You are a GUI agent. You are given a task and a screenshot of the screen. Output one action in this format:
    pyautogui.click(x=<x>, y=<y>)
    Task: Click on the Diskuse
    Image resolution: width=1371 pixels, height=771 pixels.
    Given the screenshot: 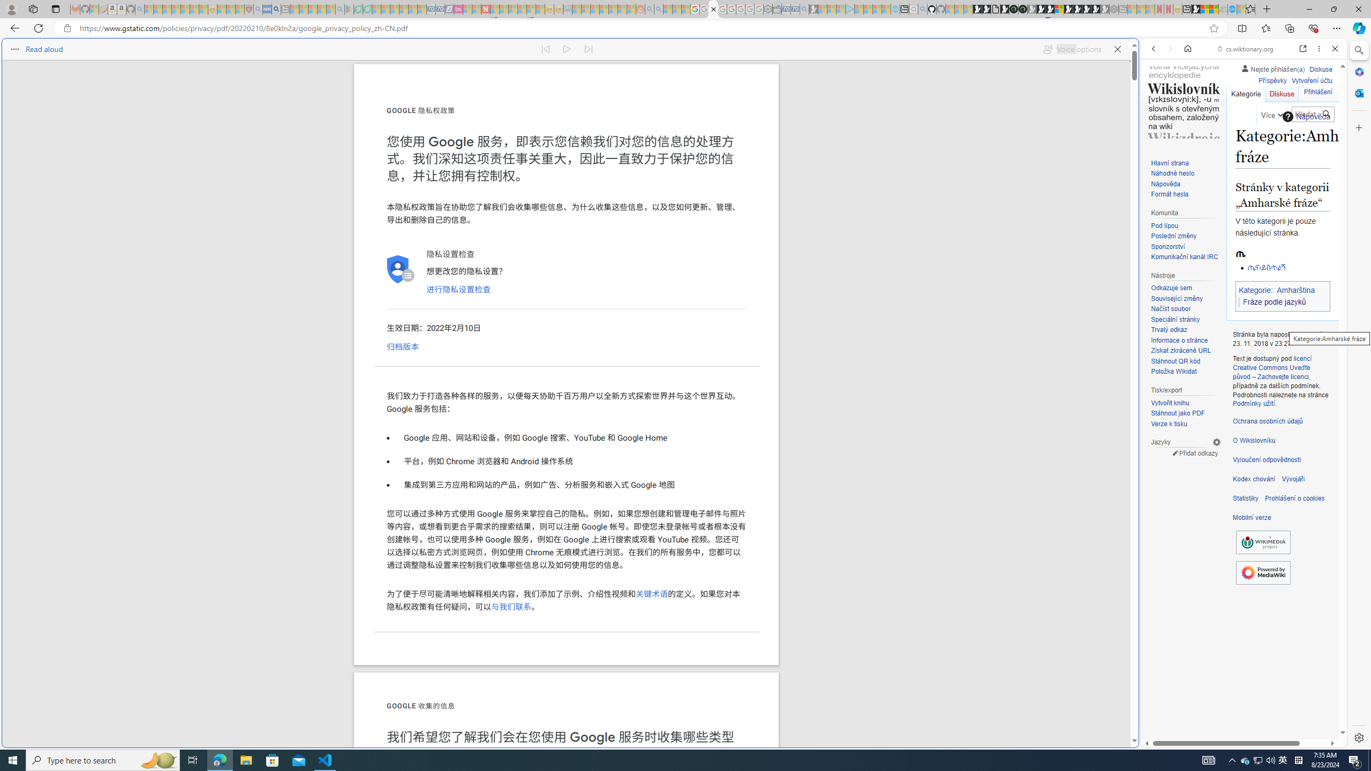 What is the action you would take?
    pyautogui.click(x=1282, y=92)
    